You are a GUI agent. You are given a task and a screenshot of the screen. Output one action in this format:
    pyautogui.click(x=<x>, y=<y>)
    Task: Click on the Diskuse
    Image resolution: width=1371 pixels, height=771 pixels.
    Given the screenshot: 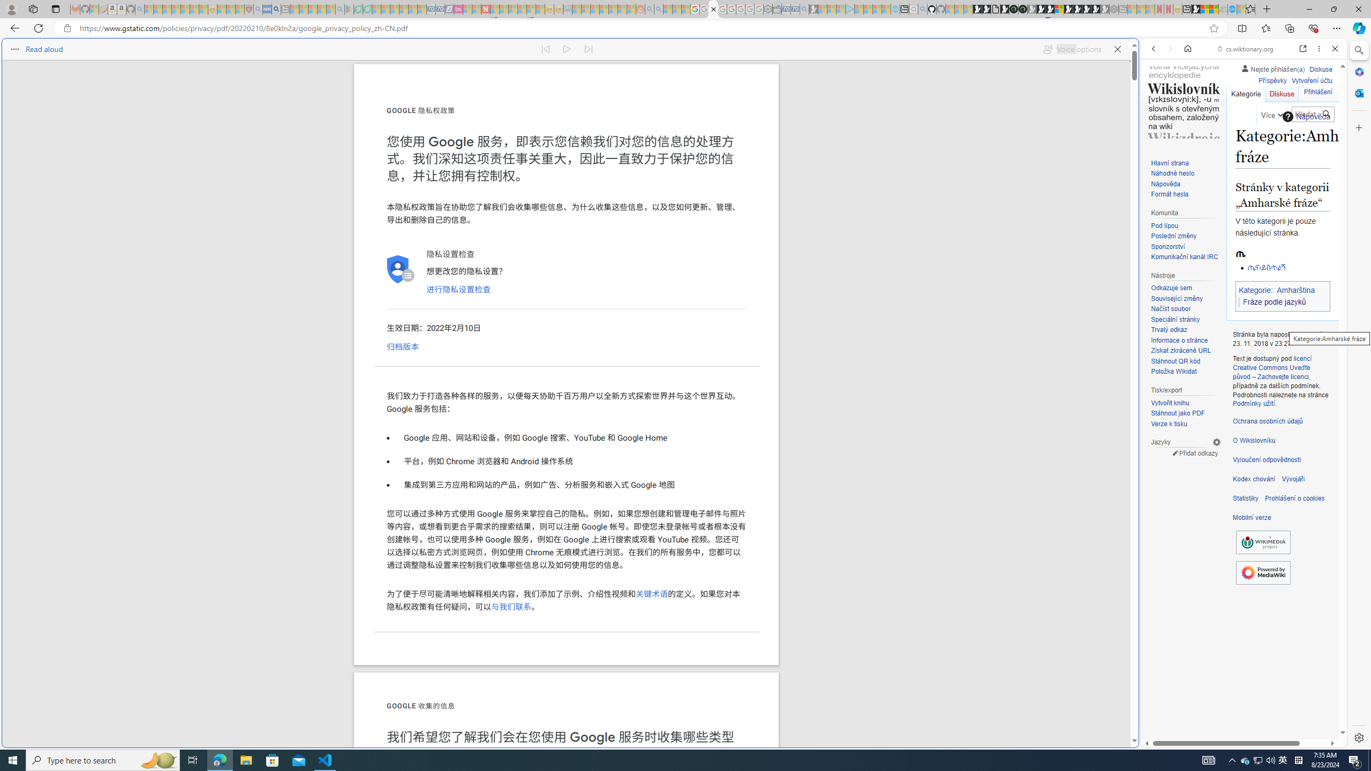 What is the action you would take?
    pyautogui.click(x=1282, y=92)
    